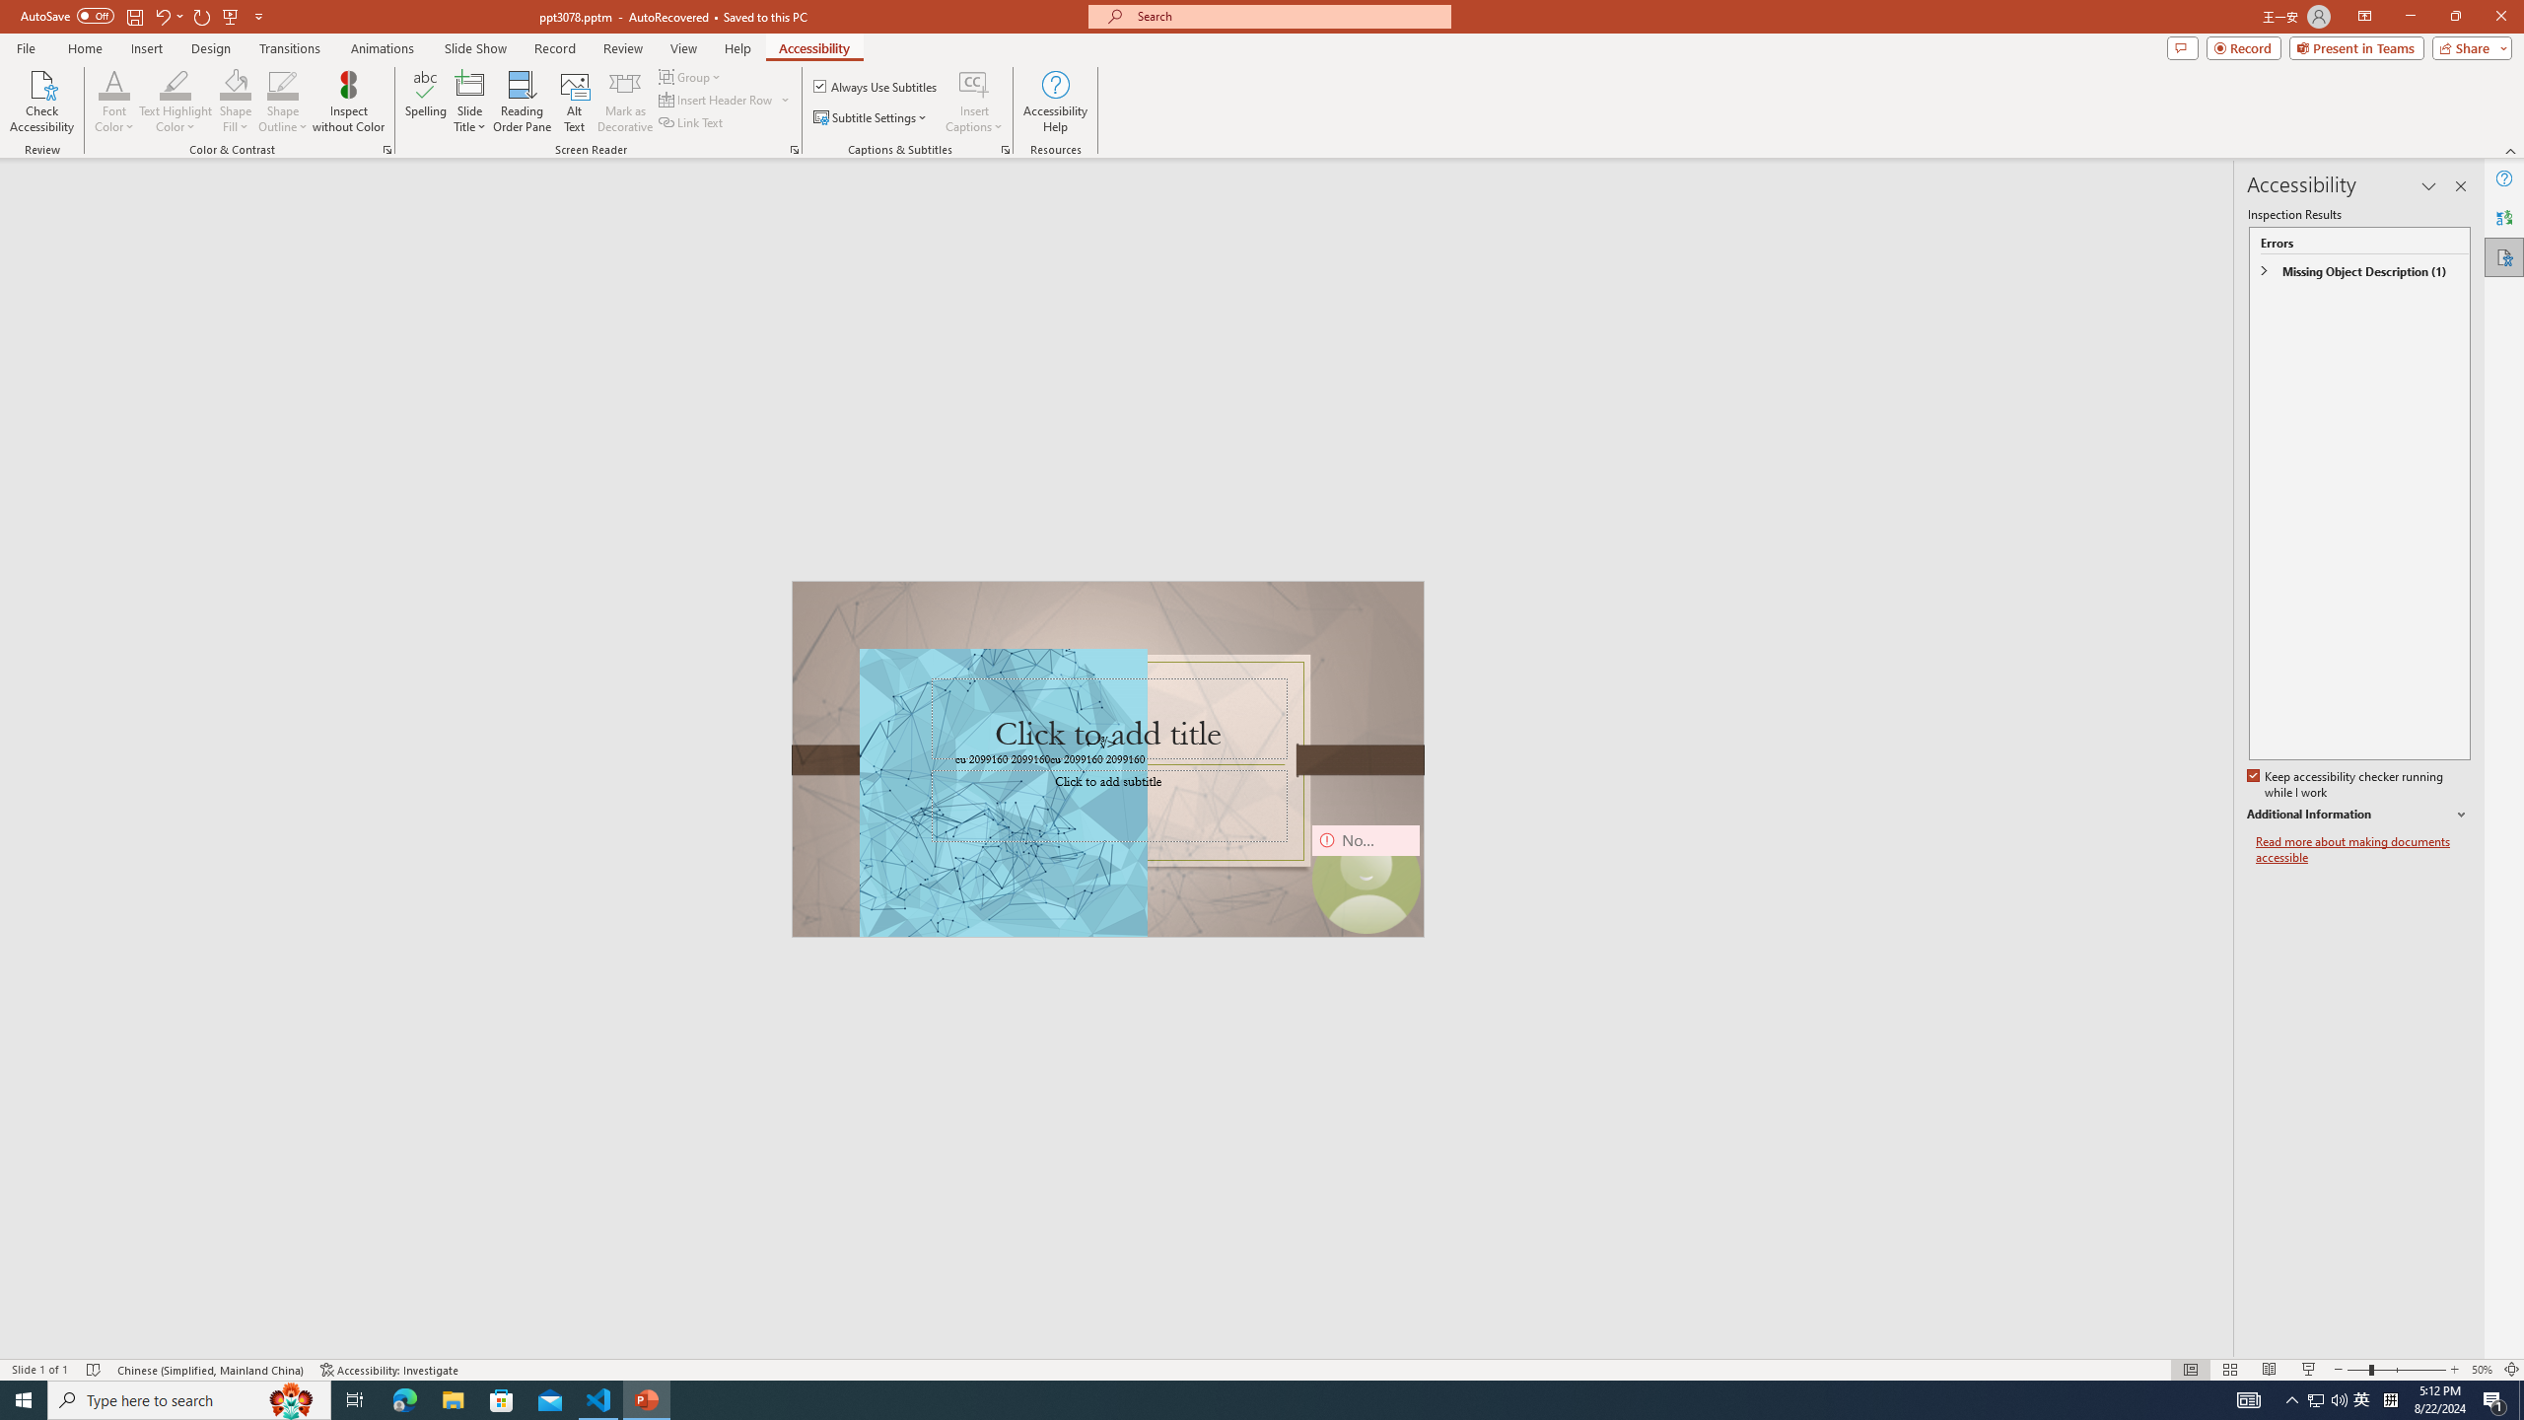 This screenshot has width=2524, height=1420. What do you see at coordinates (2504, 217) in the screenshot?
I see `Translator` at bounding box center [2504, 217].